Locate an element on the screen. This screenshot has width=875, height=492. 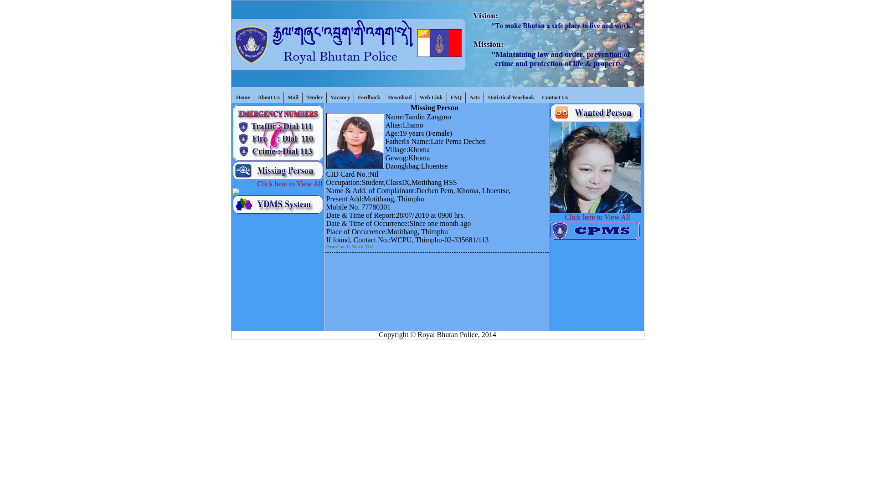
Download is located at coordinates (400, 97).